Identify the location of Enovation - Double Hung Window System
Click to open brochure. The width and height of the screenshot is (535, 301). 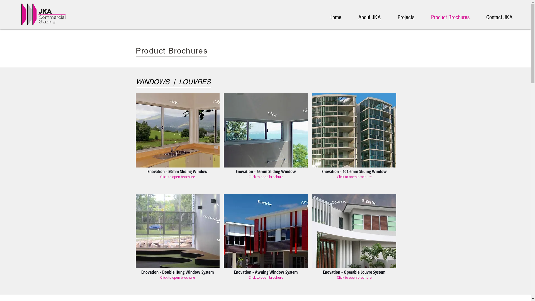
(177, 242).